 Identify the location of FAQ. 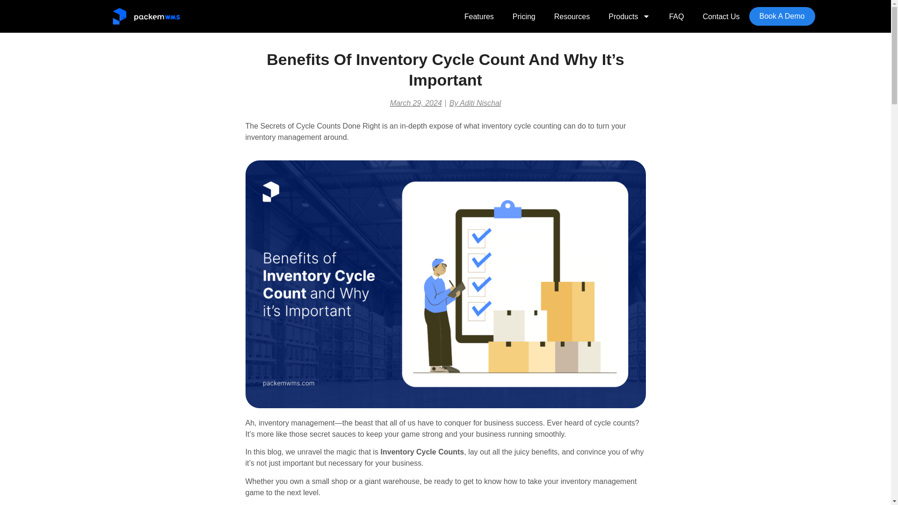
(676, 16).